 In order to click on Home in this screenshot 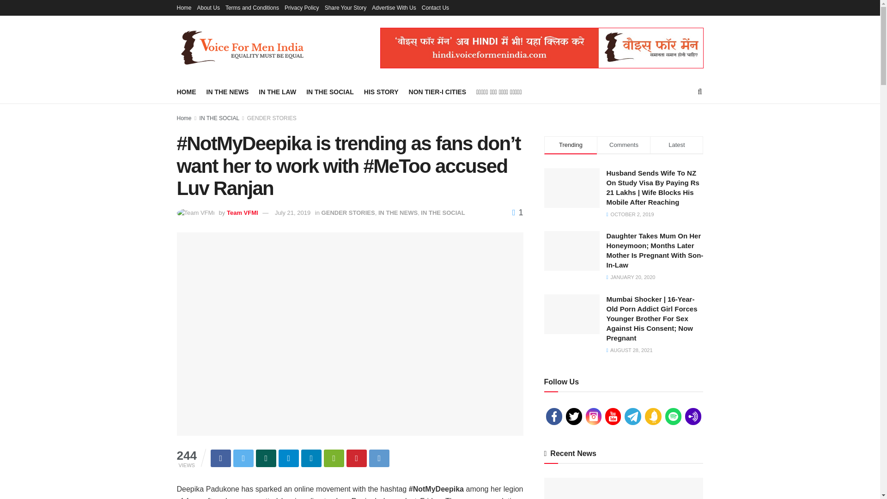, I will do `click(184, 7)`.